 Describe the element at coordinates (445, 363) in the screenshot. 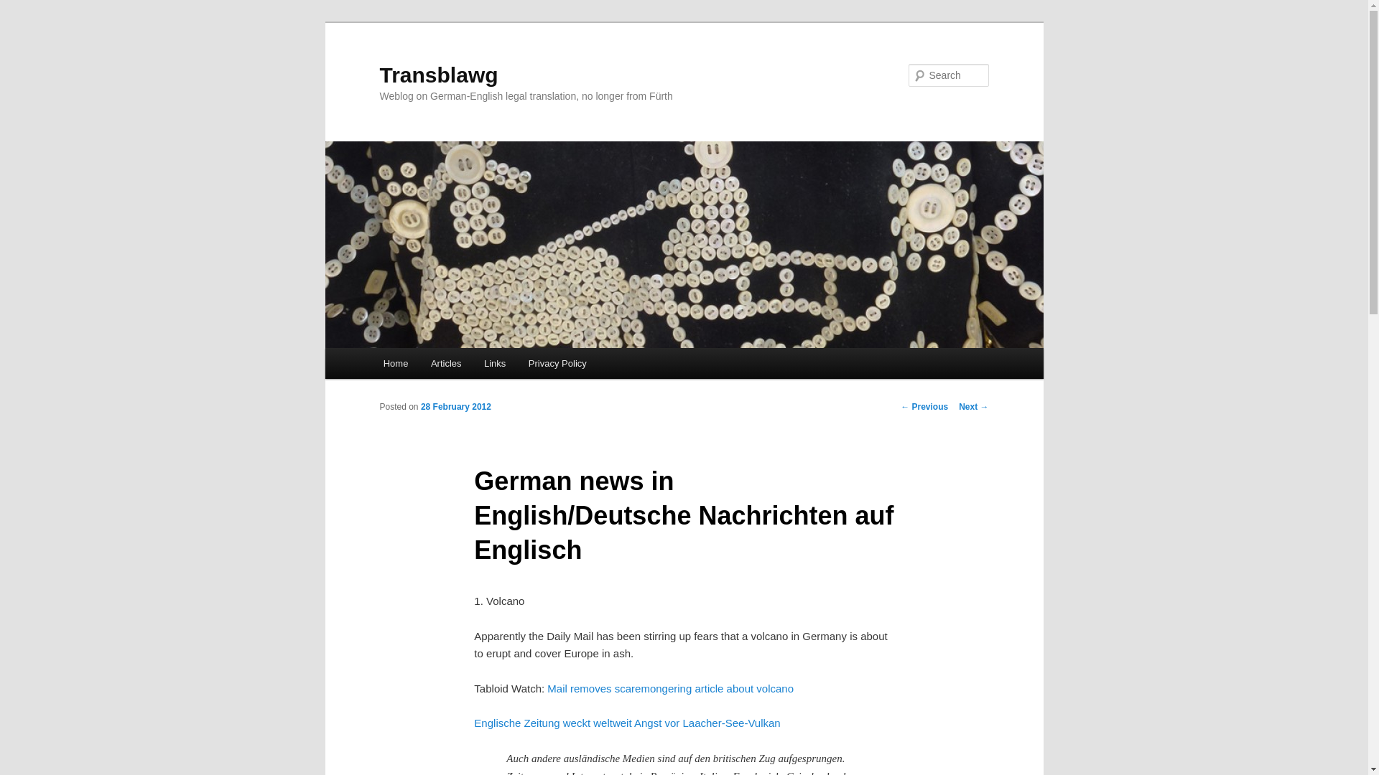

I see `Articles` at that location.